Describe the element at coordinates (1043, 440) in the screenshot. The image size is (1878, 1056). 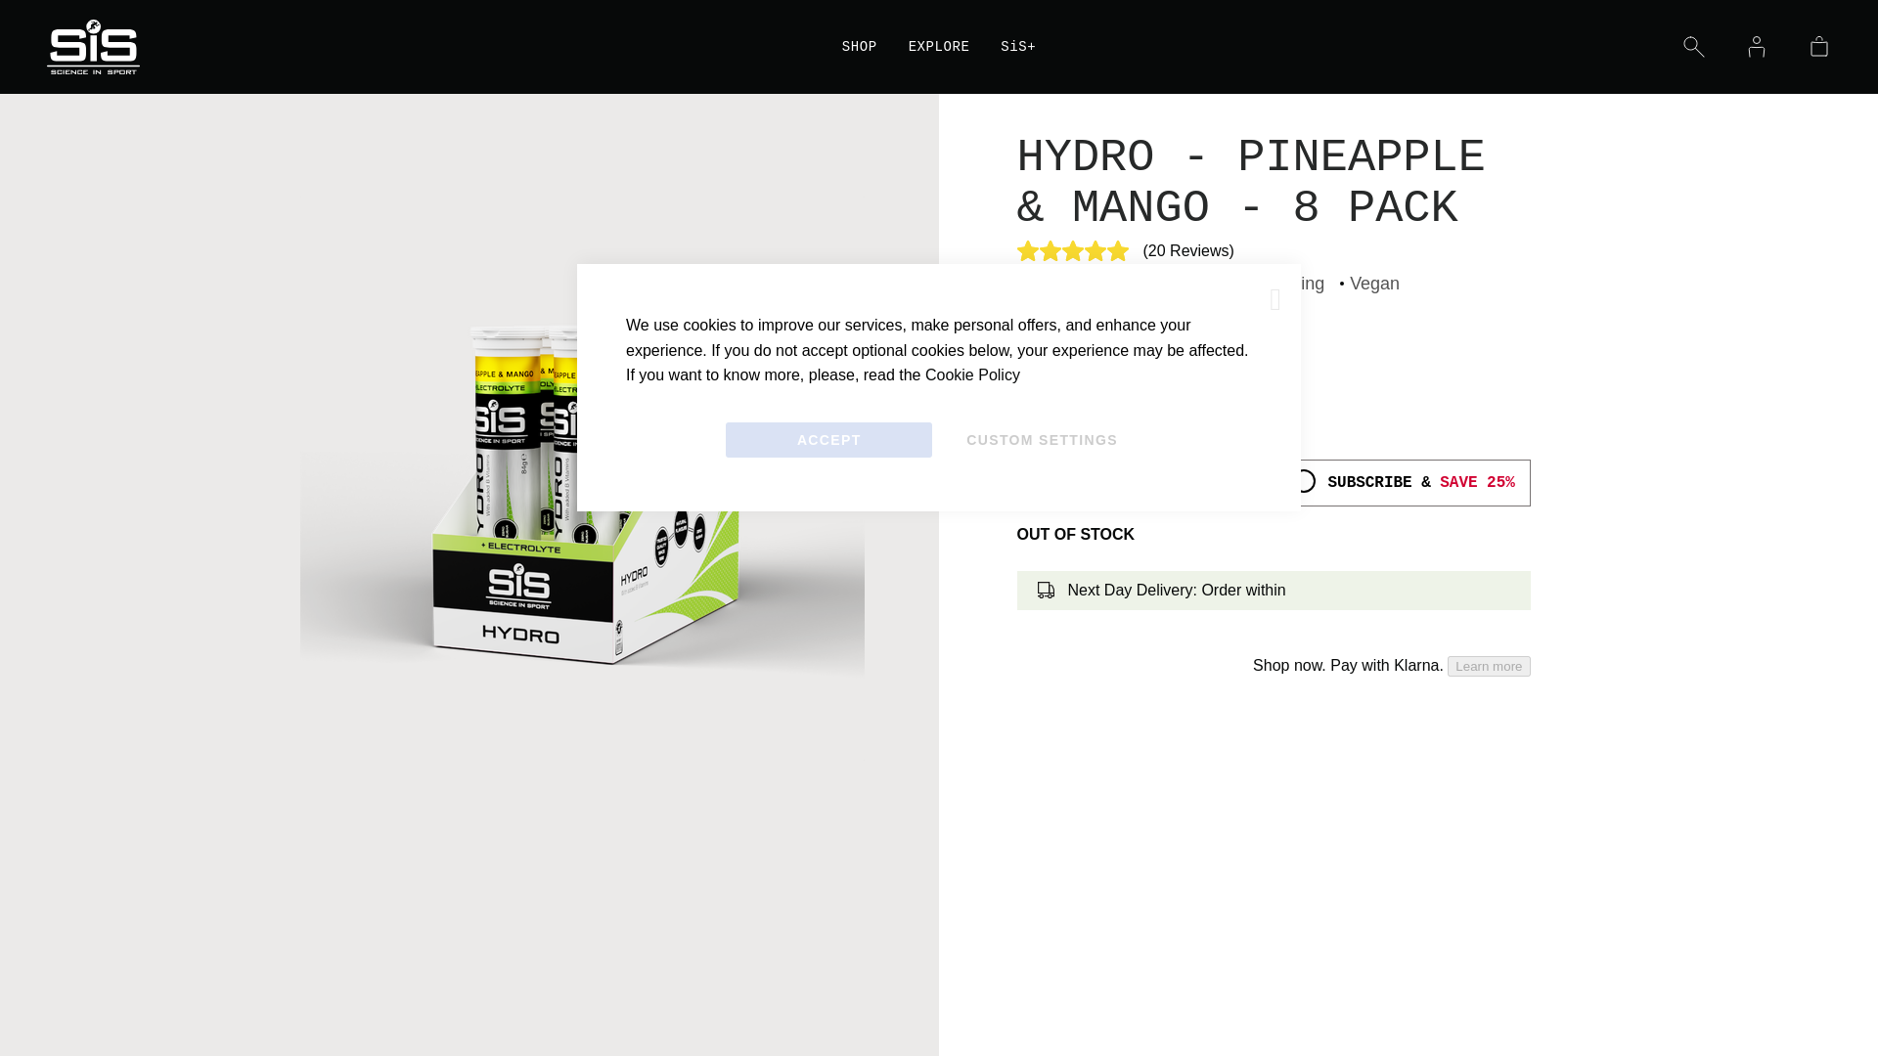
I see `CUSTOM SETTINGS` at that location.